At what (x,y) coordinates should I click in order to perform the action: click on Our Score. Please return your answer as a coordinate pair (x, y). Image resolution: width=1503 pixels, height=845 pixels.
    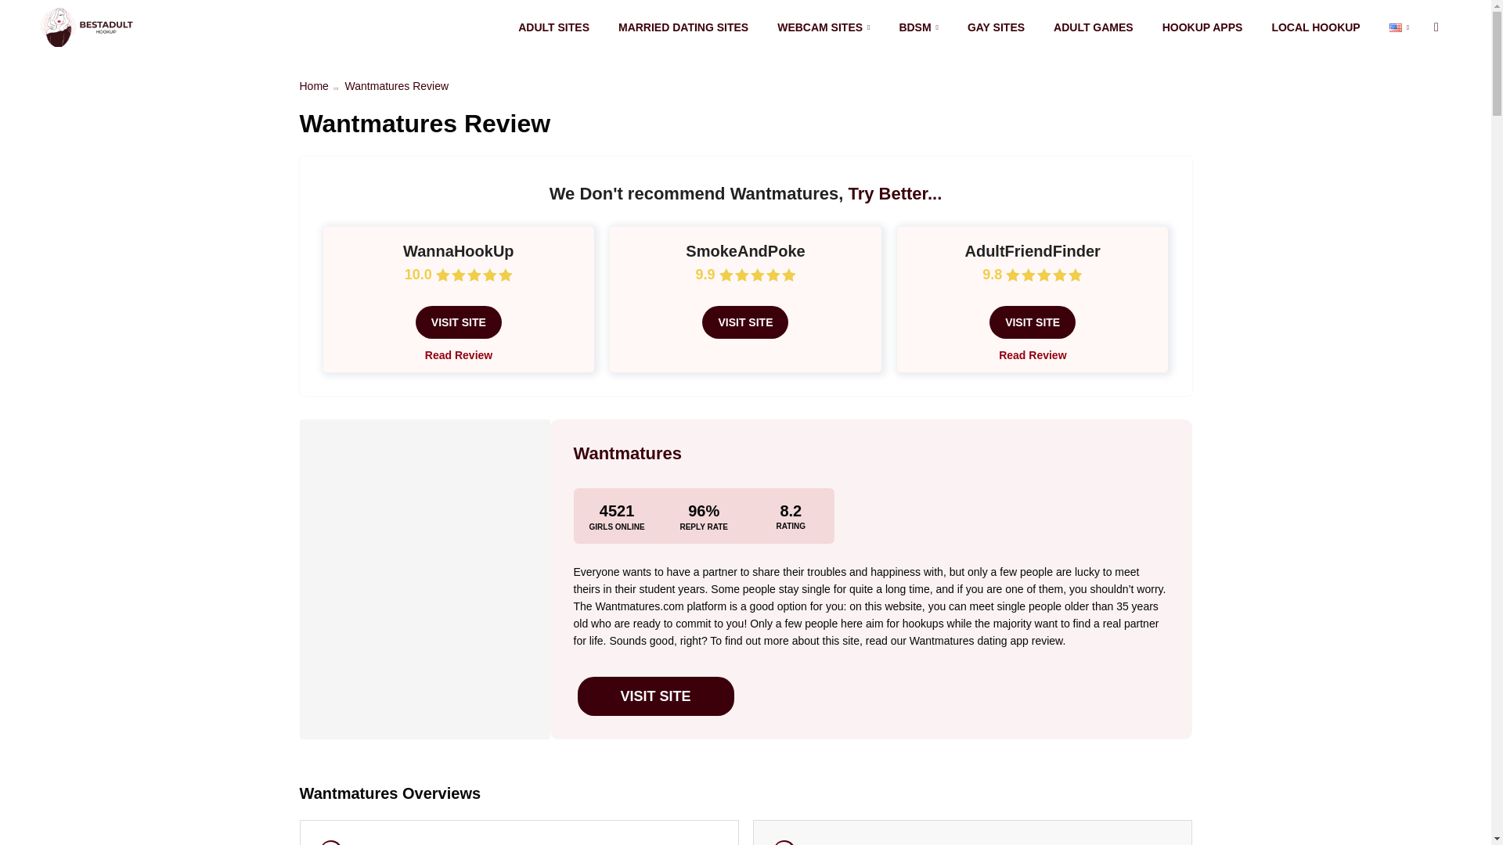
    Looking at the image, I should click on (474, 275).